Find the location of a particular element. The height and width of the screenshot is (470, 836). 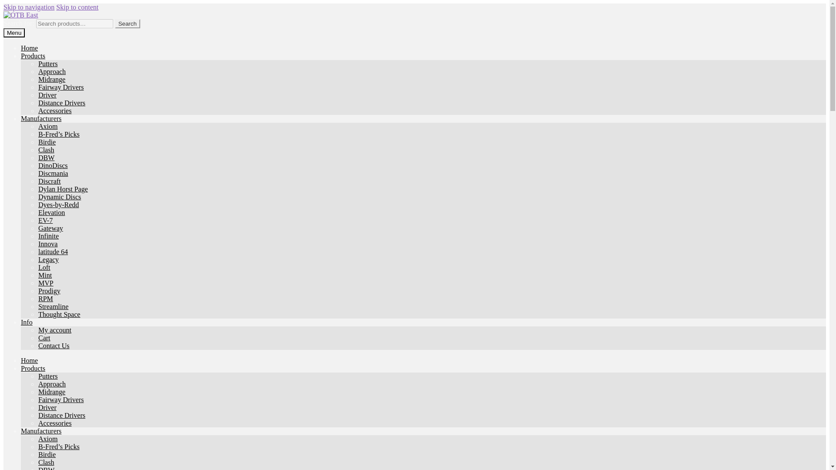

Dynamic Discs is located at coordinates (60, 197).